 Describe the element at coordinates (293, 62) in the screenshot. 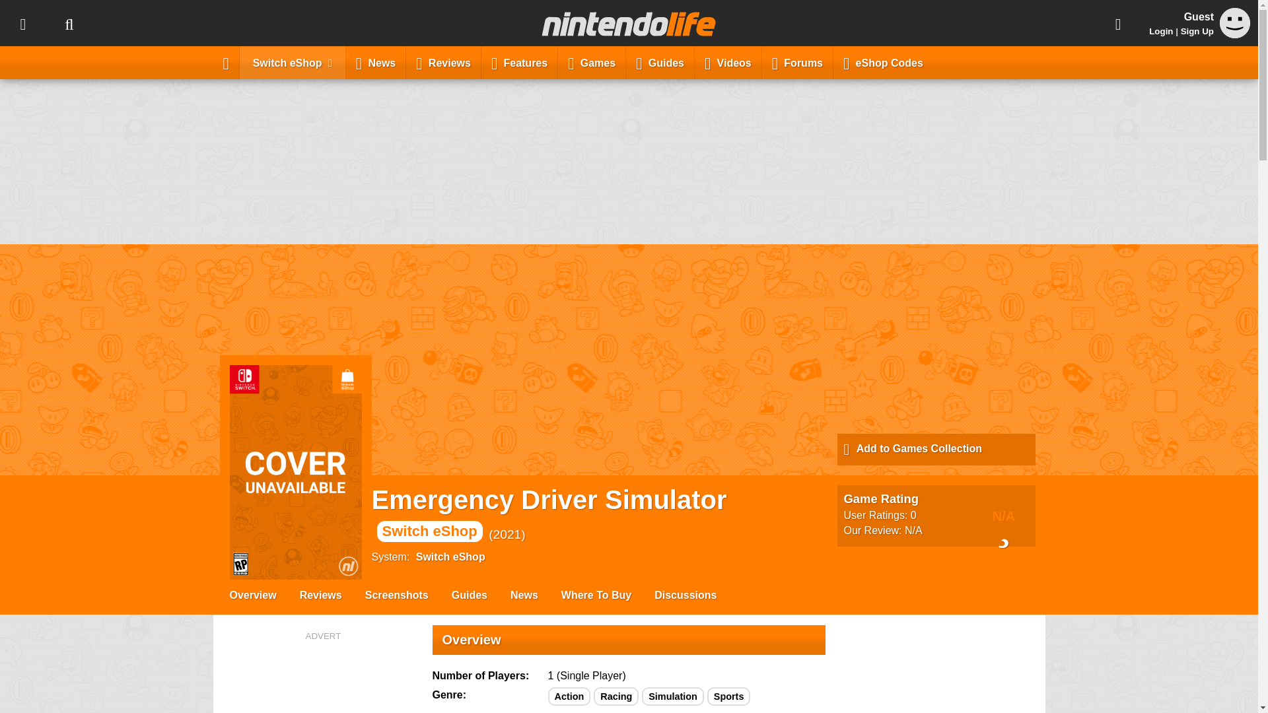

I see `Switch eShop` at that location.